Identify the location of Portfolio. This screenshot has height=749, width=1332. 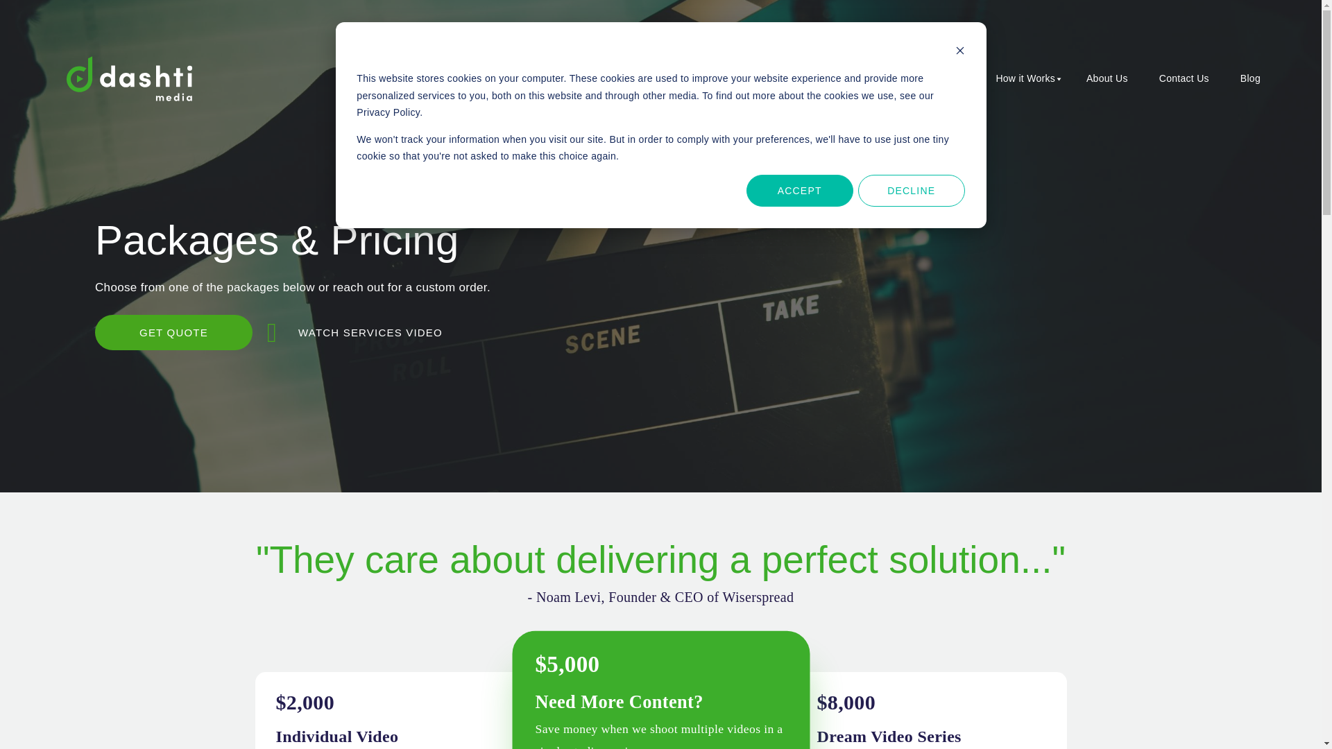
(949, 78).